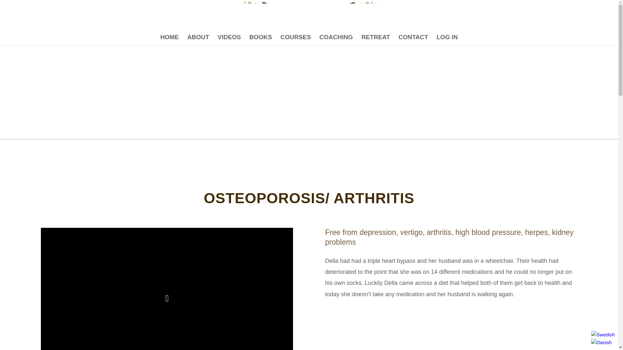  Describe the element at coordinates (602, 343) in the screenshot. I see `Danish ` at that location.